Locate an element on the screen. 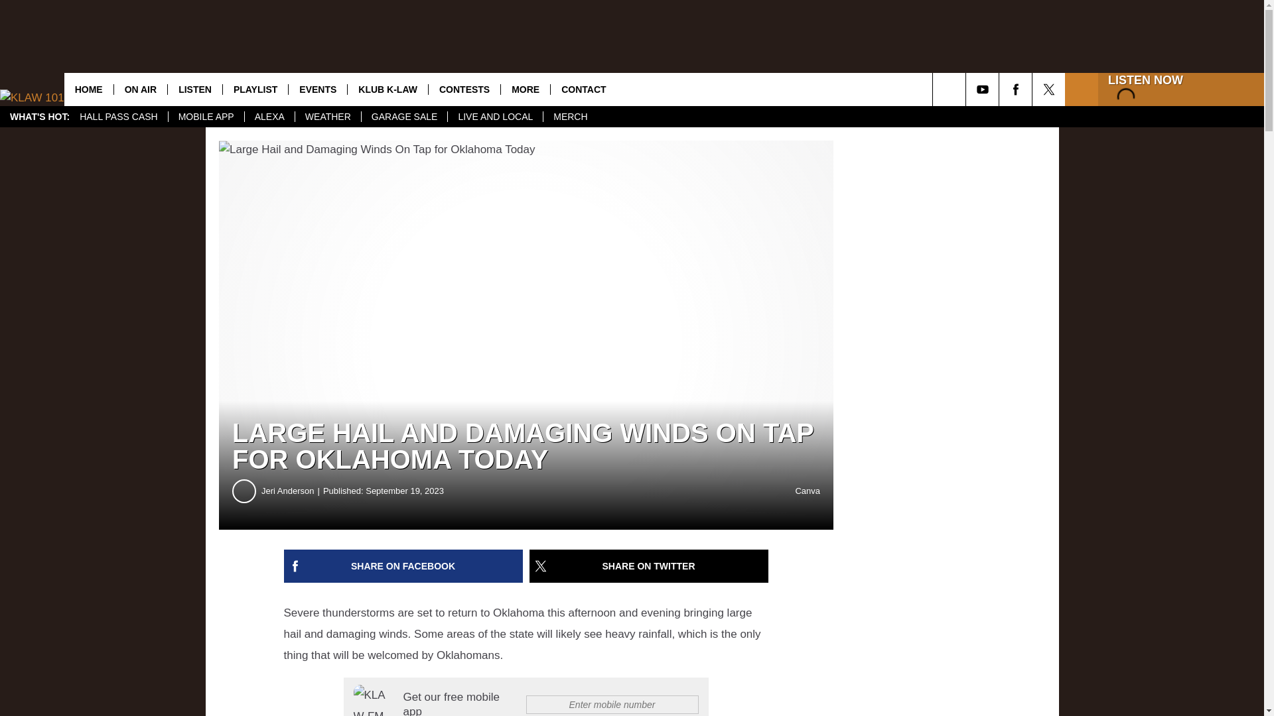  WEATHER is located at coordinates (327, 117).